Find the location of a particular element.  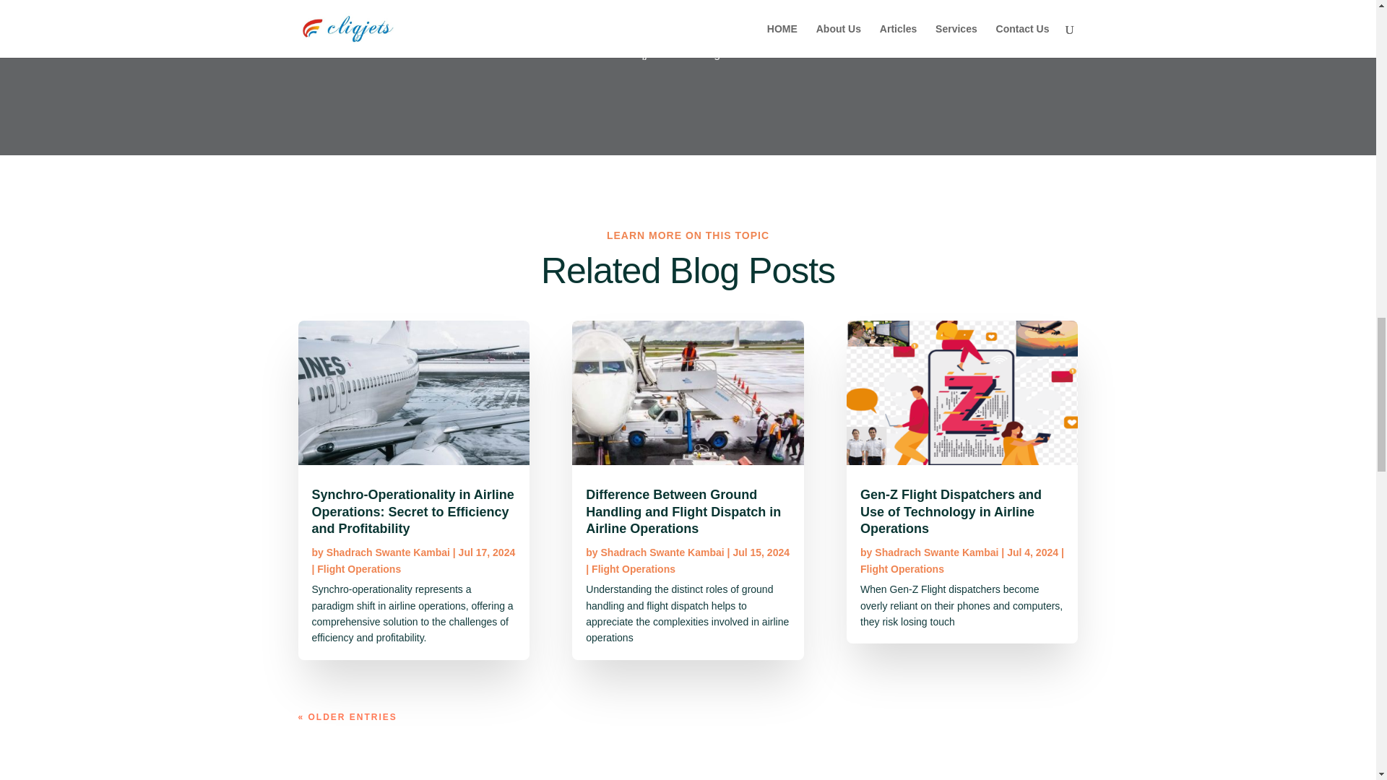

Flight Operations is located at coordinates (358, 568).